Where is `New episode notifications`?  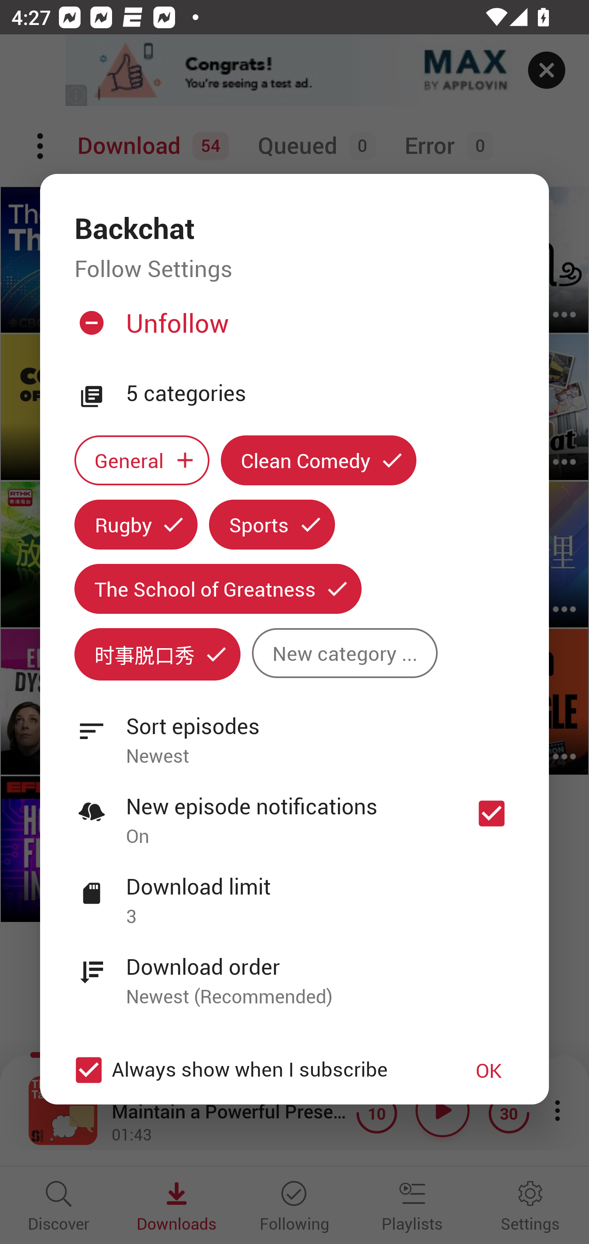
New episode notifications is located at coordinates (492, 814).